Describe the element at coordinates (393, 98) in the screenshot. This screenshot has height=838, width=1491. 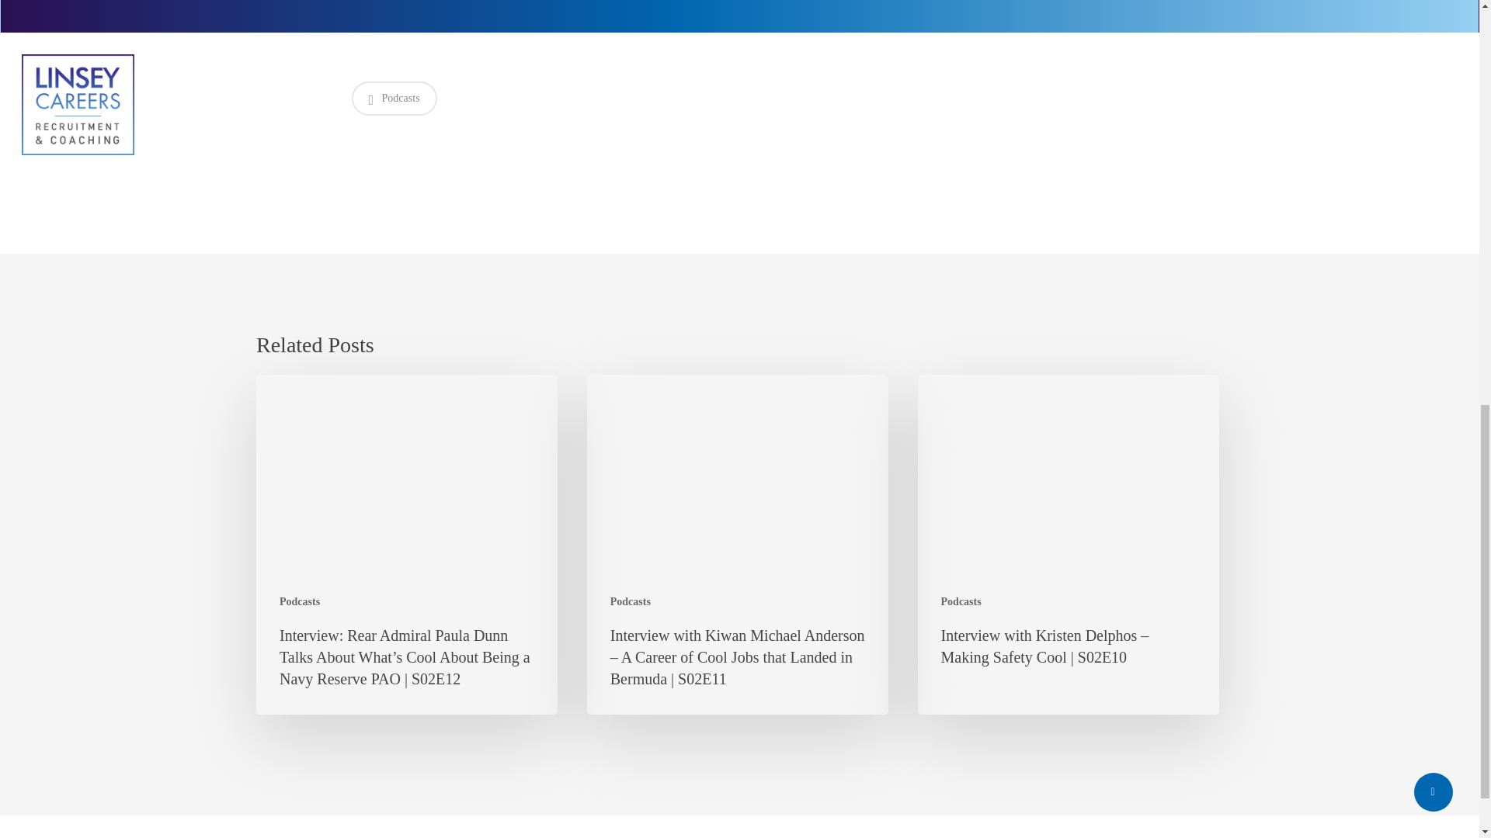
I see `Podcasts` at that location.